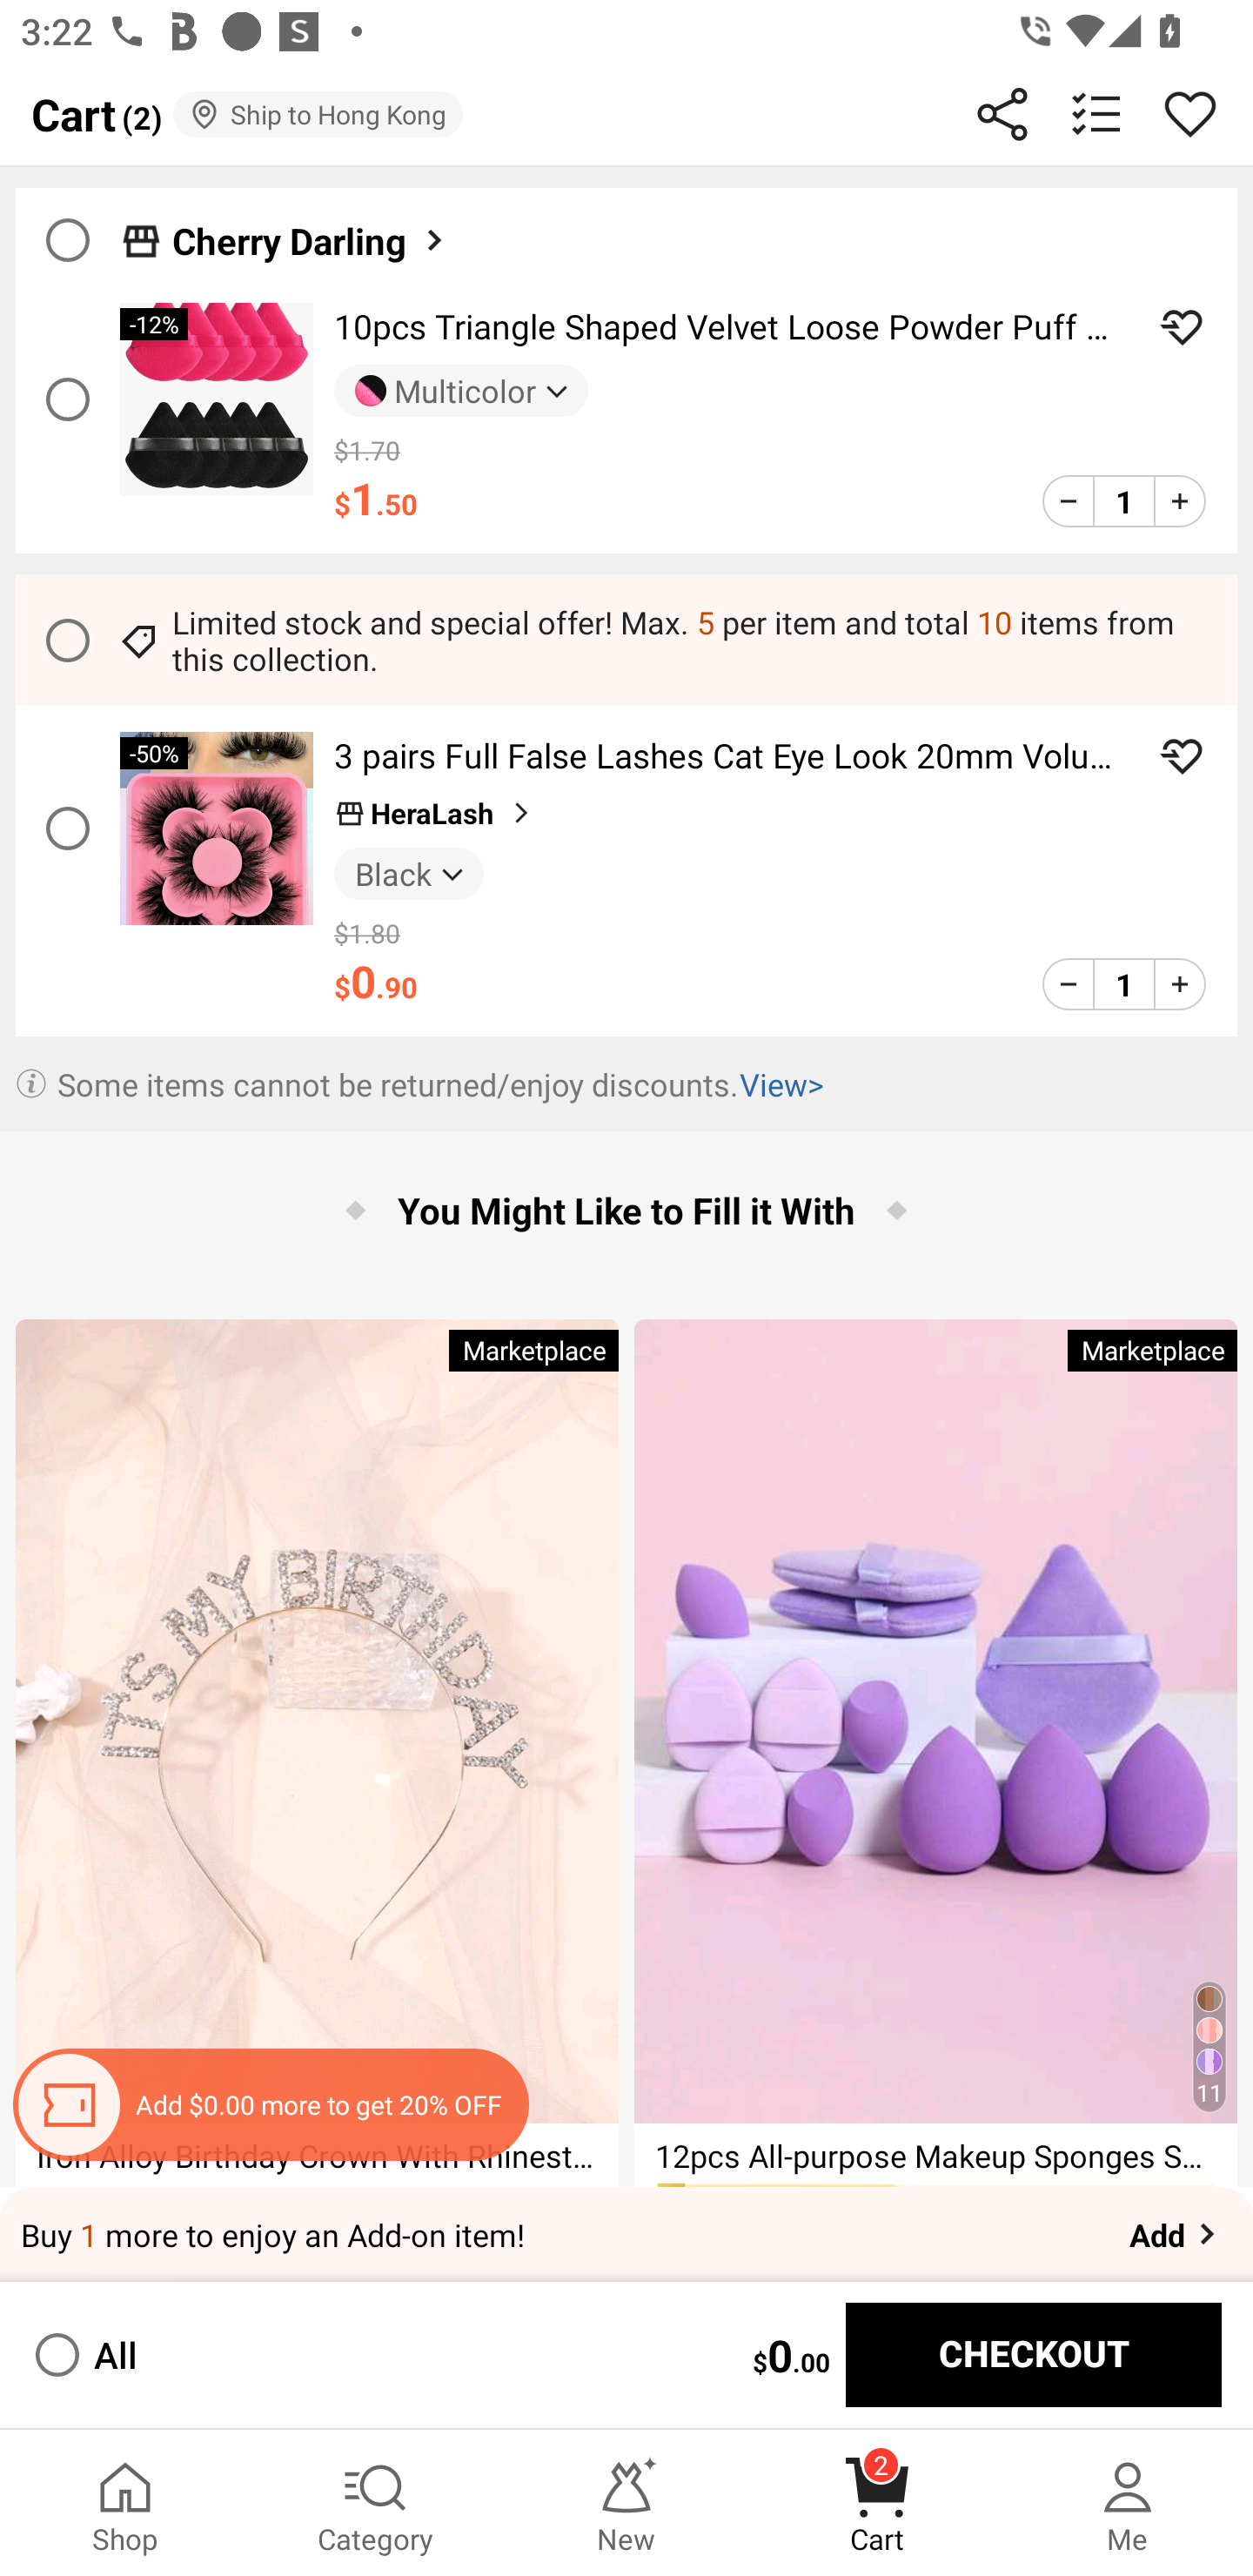 Image resolution: width=1253 pixels, height=2576 pixels. I want to click on  Multicolor, so click(461, 392).